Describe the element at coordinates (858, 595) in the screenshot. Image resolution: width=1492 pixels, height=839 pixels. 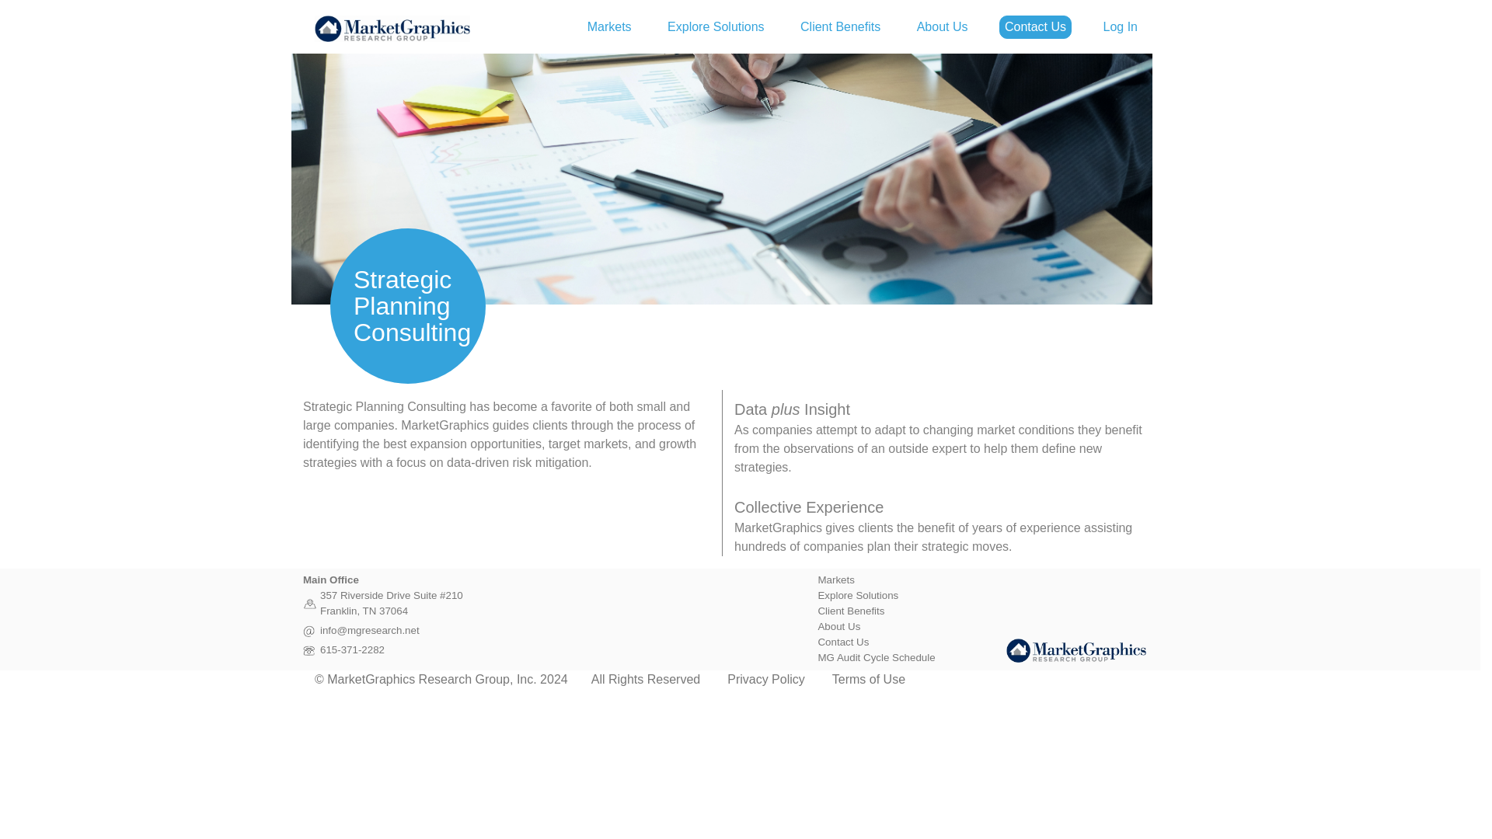
I see `Explore Solutions` at that location.